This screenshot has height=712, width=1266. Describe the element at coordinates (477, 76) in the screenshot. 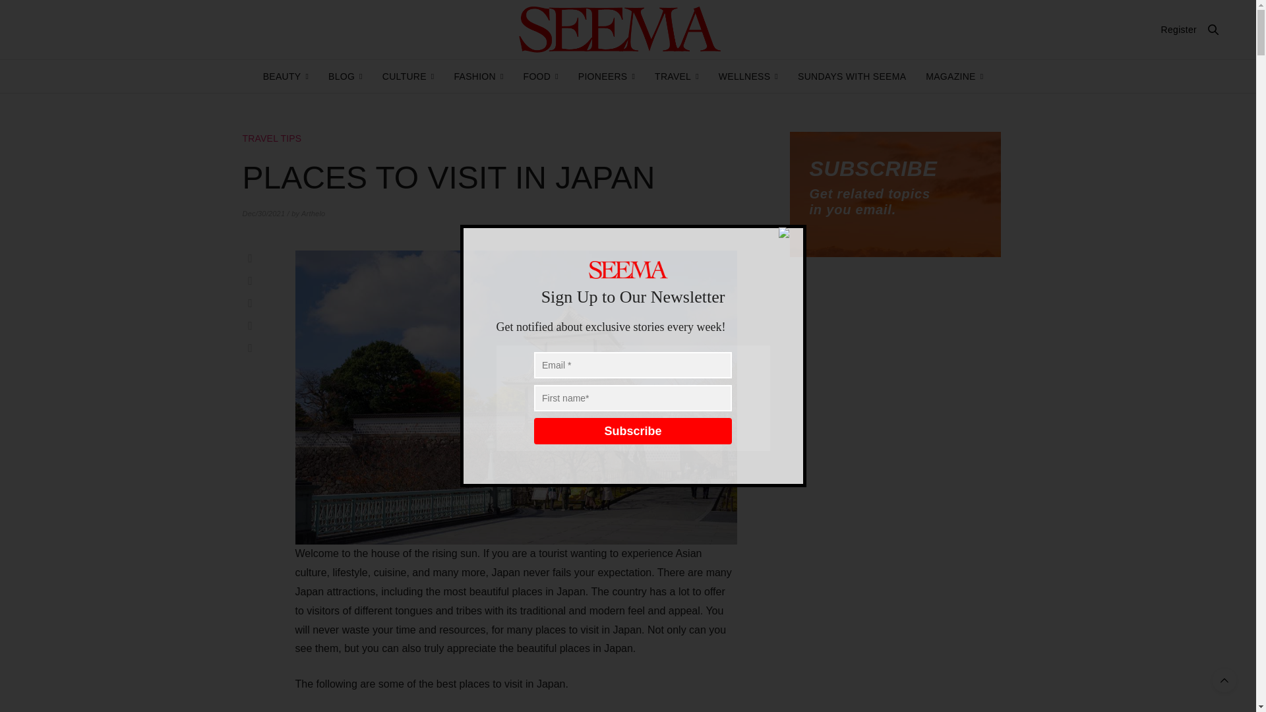

I see `FASHION` at that location.